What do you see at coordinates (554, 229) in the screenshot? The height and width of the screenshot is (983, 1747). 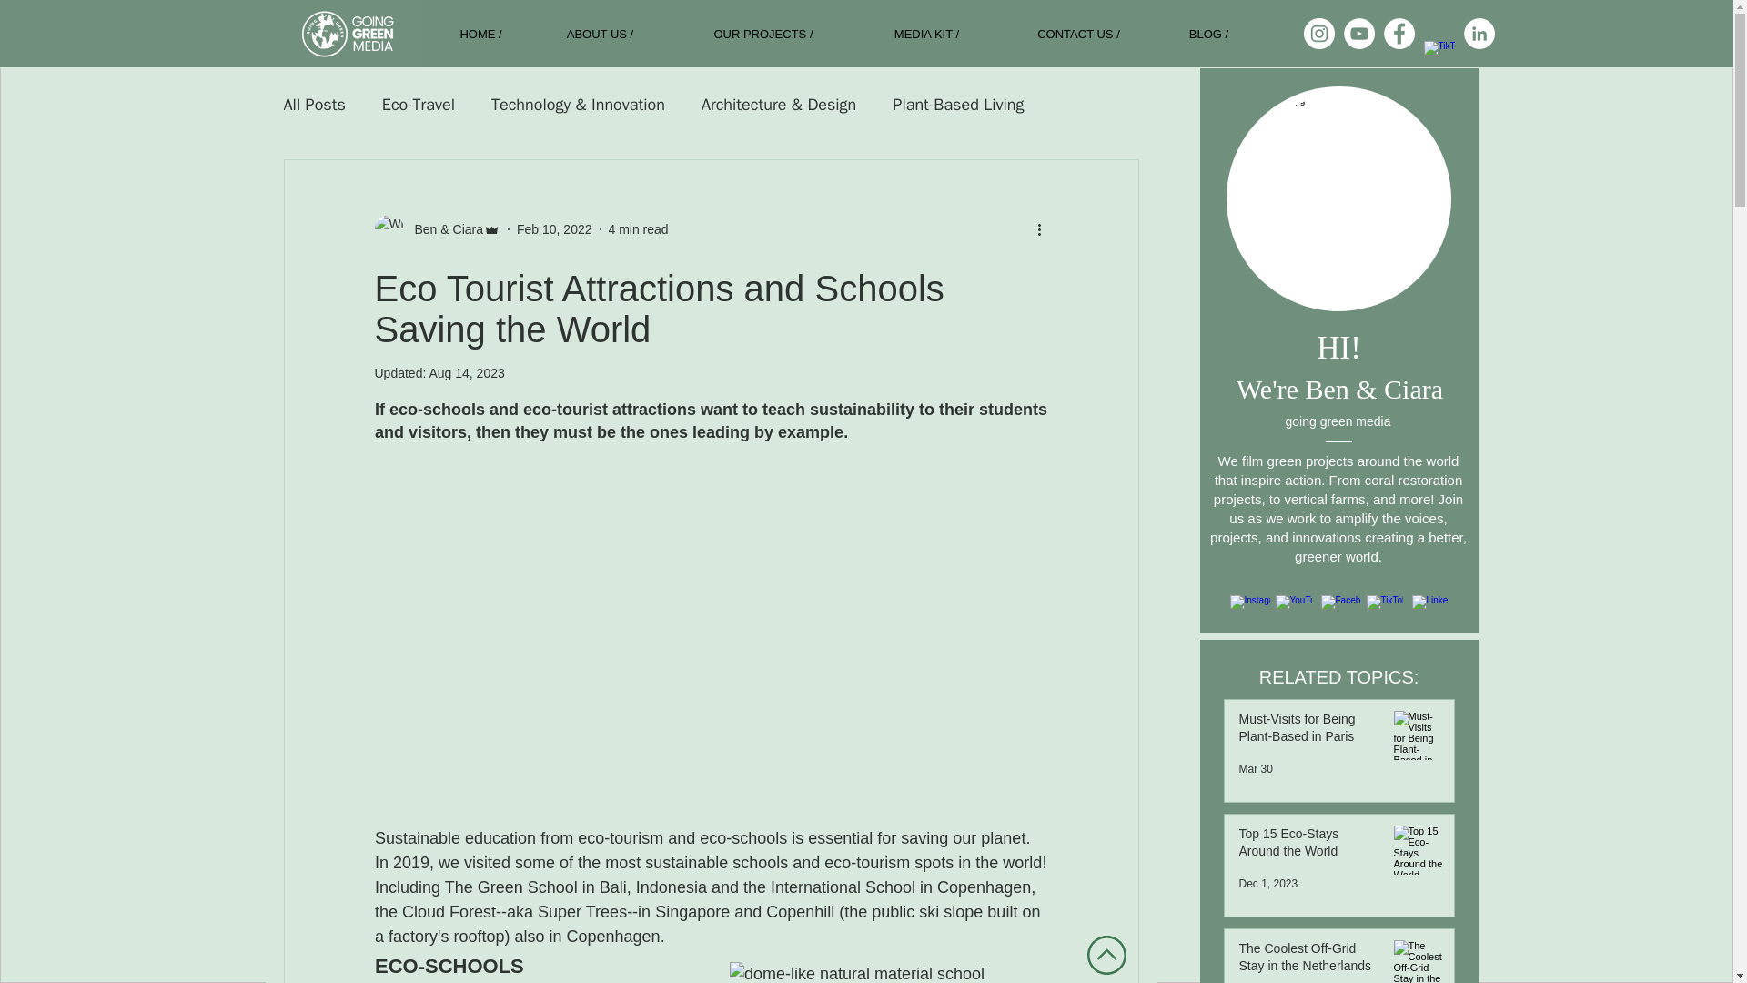 I see `Feb 10, 2022` at bounding box center [554, 229].